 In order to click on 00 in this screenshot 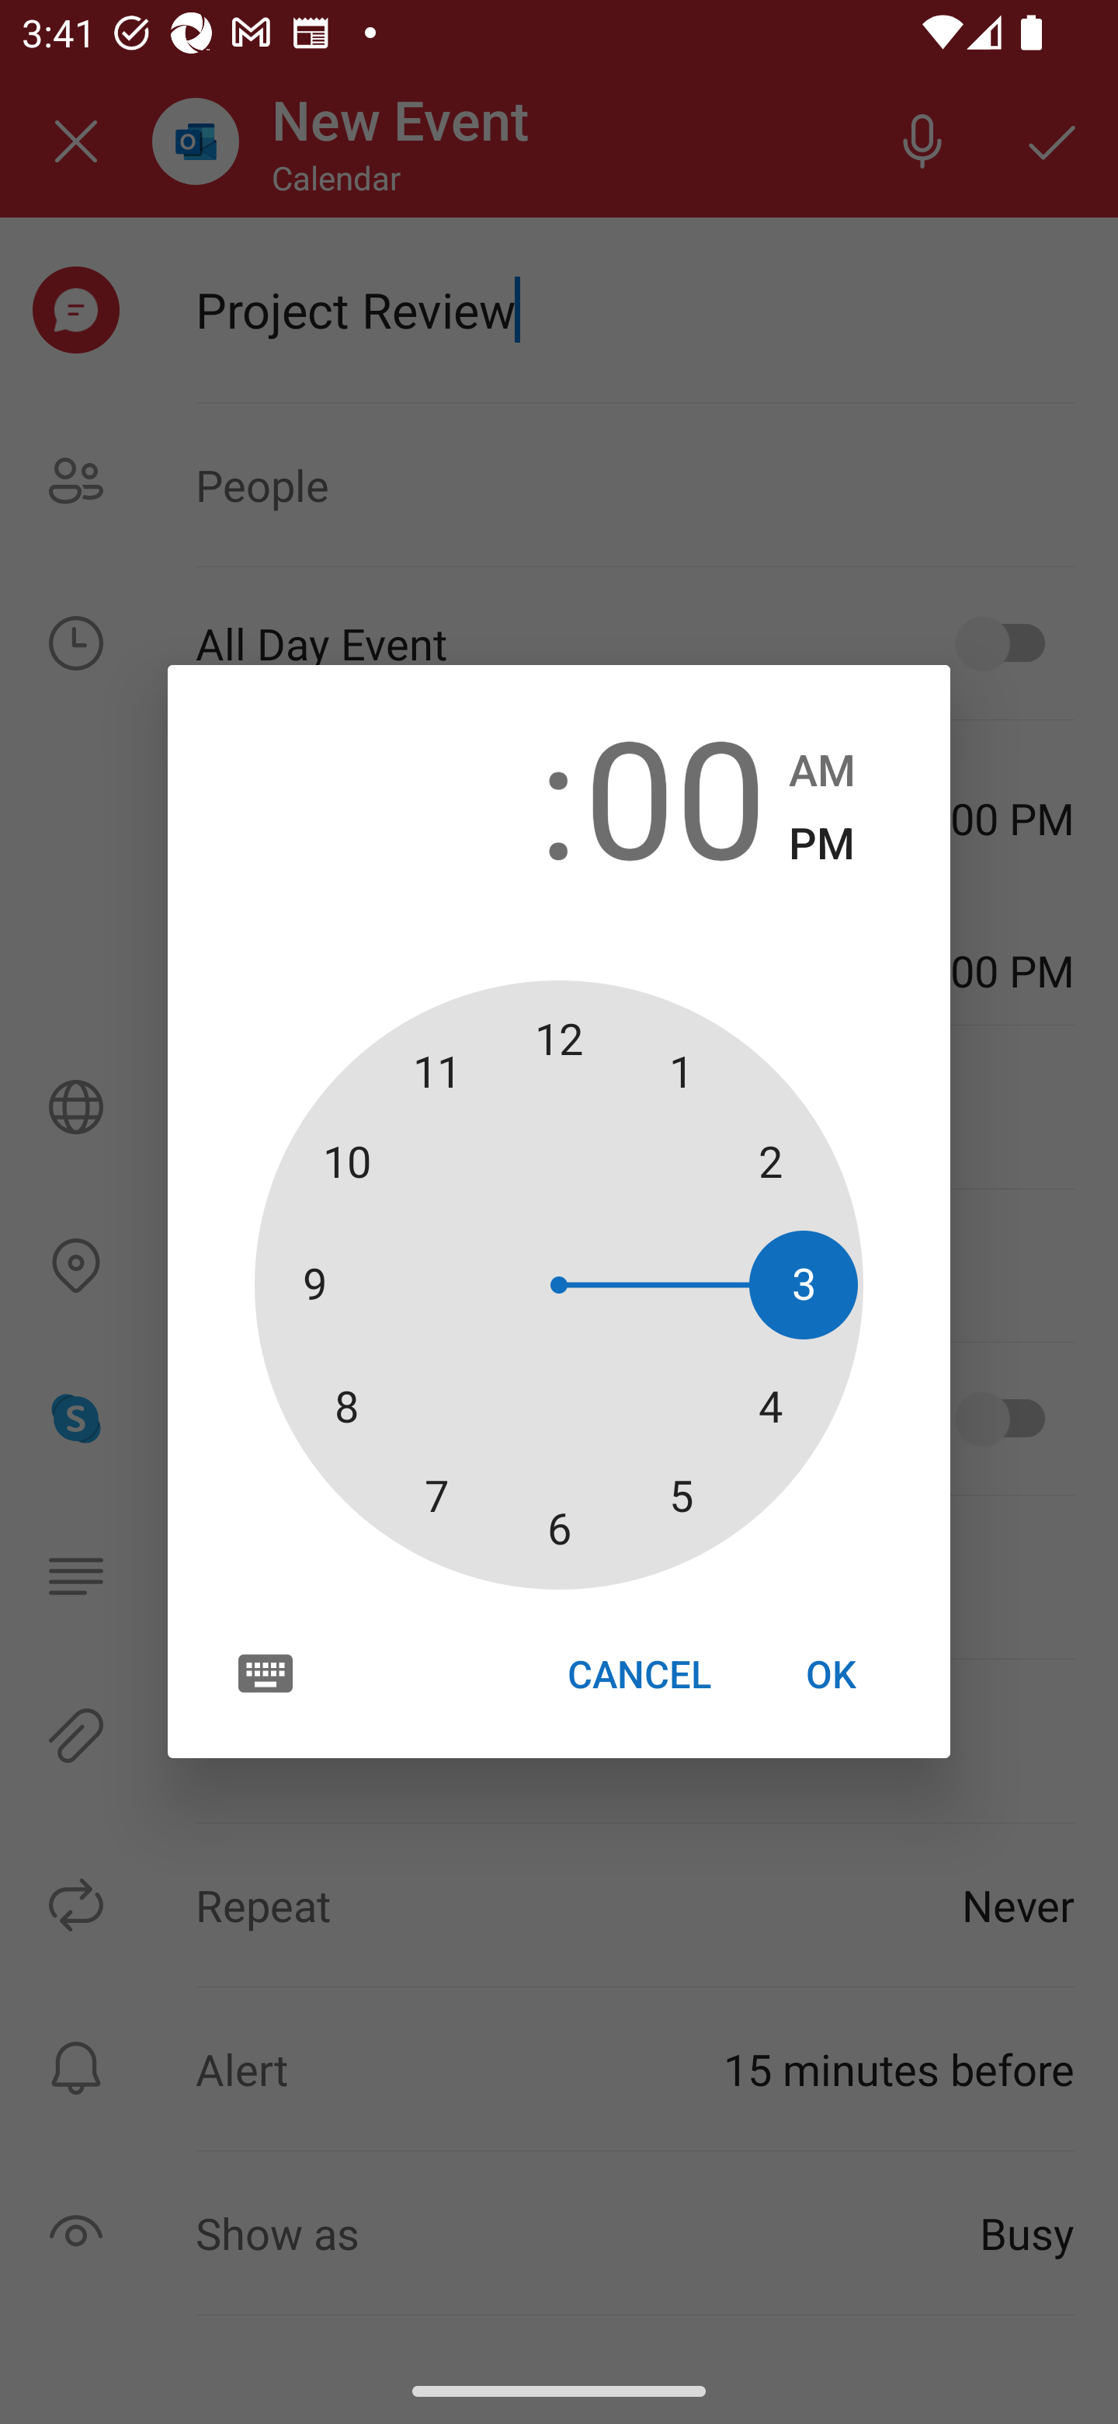, I will do `click(675, 794)`.